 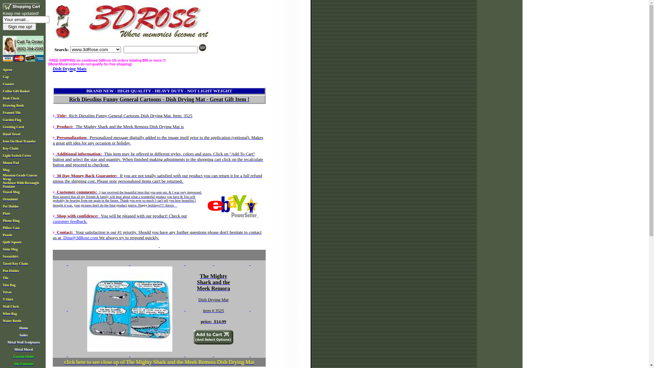 What do you see at coordinates (13, 105) in the screenshot?
I see `Drawing Book` at bounding box center [13, 105].